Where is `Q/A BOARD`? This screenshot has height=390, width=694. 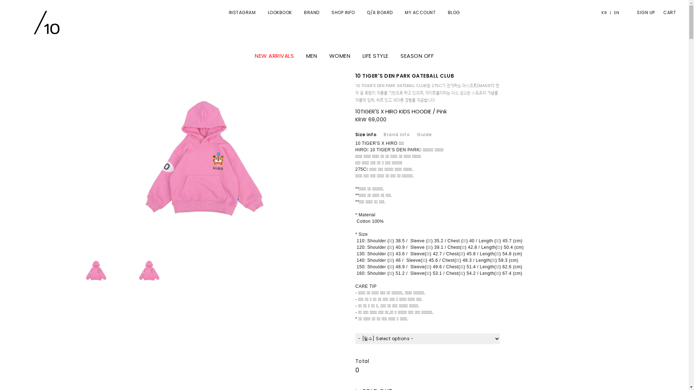
Q/A BOARD is located at coordinates (380, 12).